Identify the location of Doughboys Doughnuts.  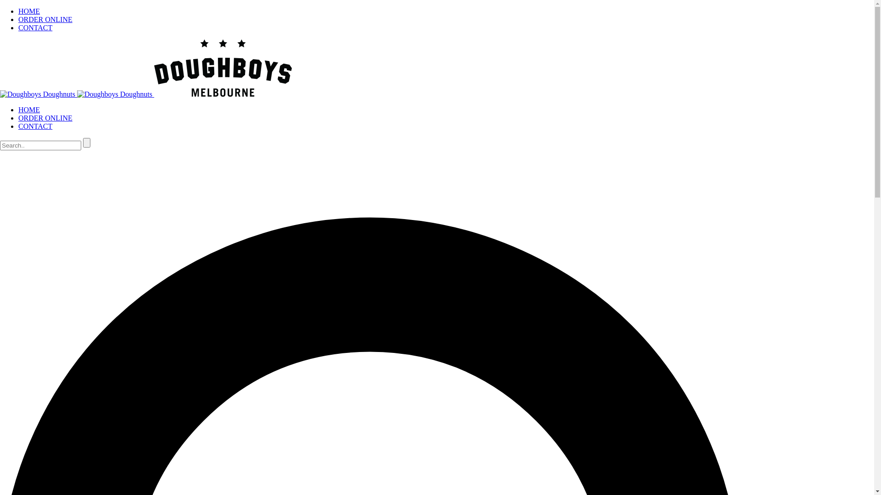
(115, 94).